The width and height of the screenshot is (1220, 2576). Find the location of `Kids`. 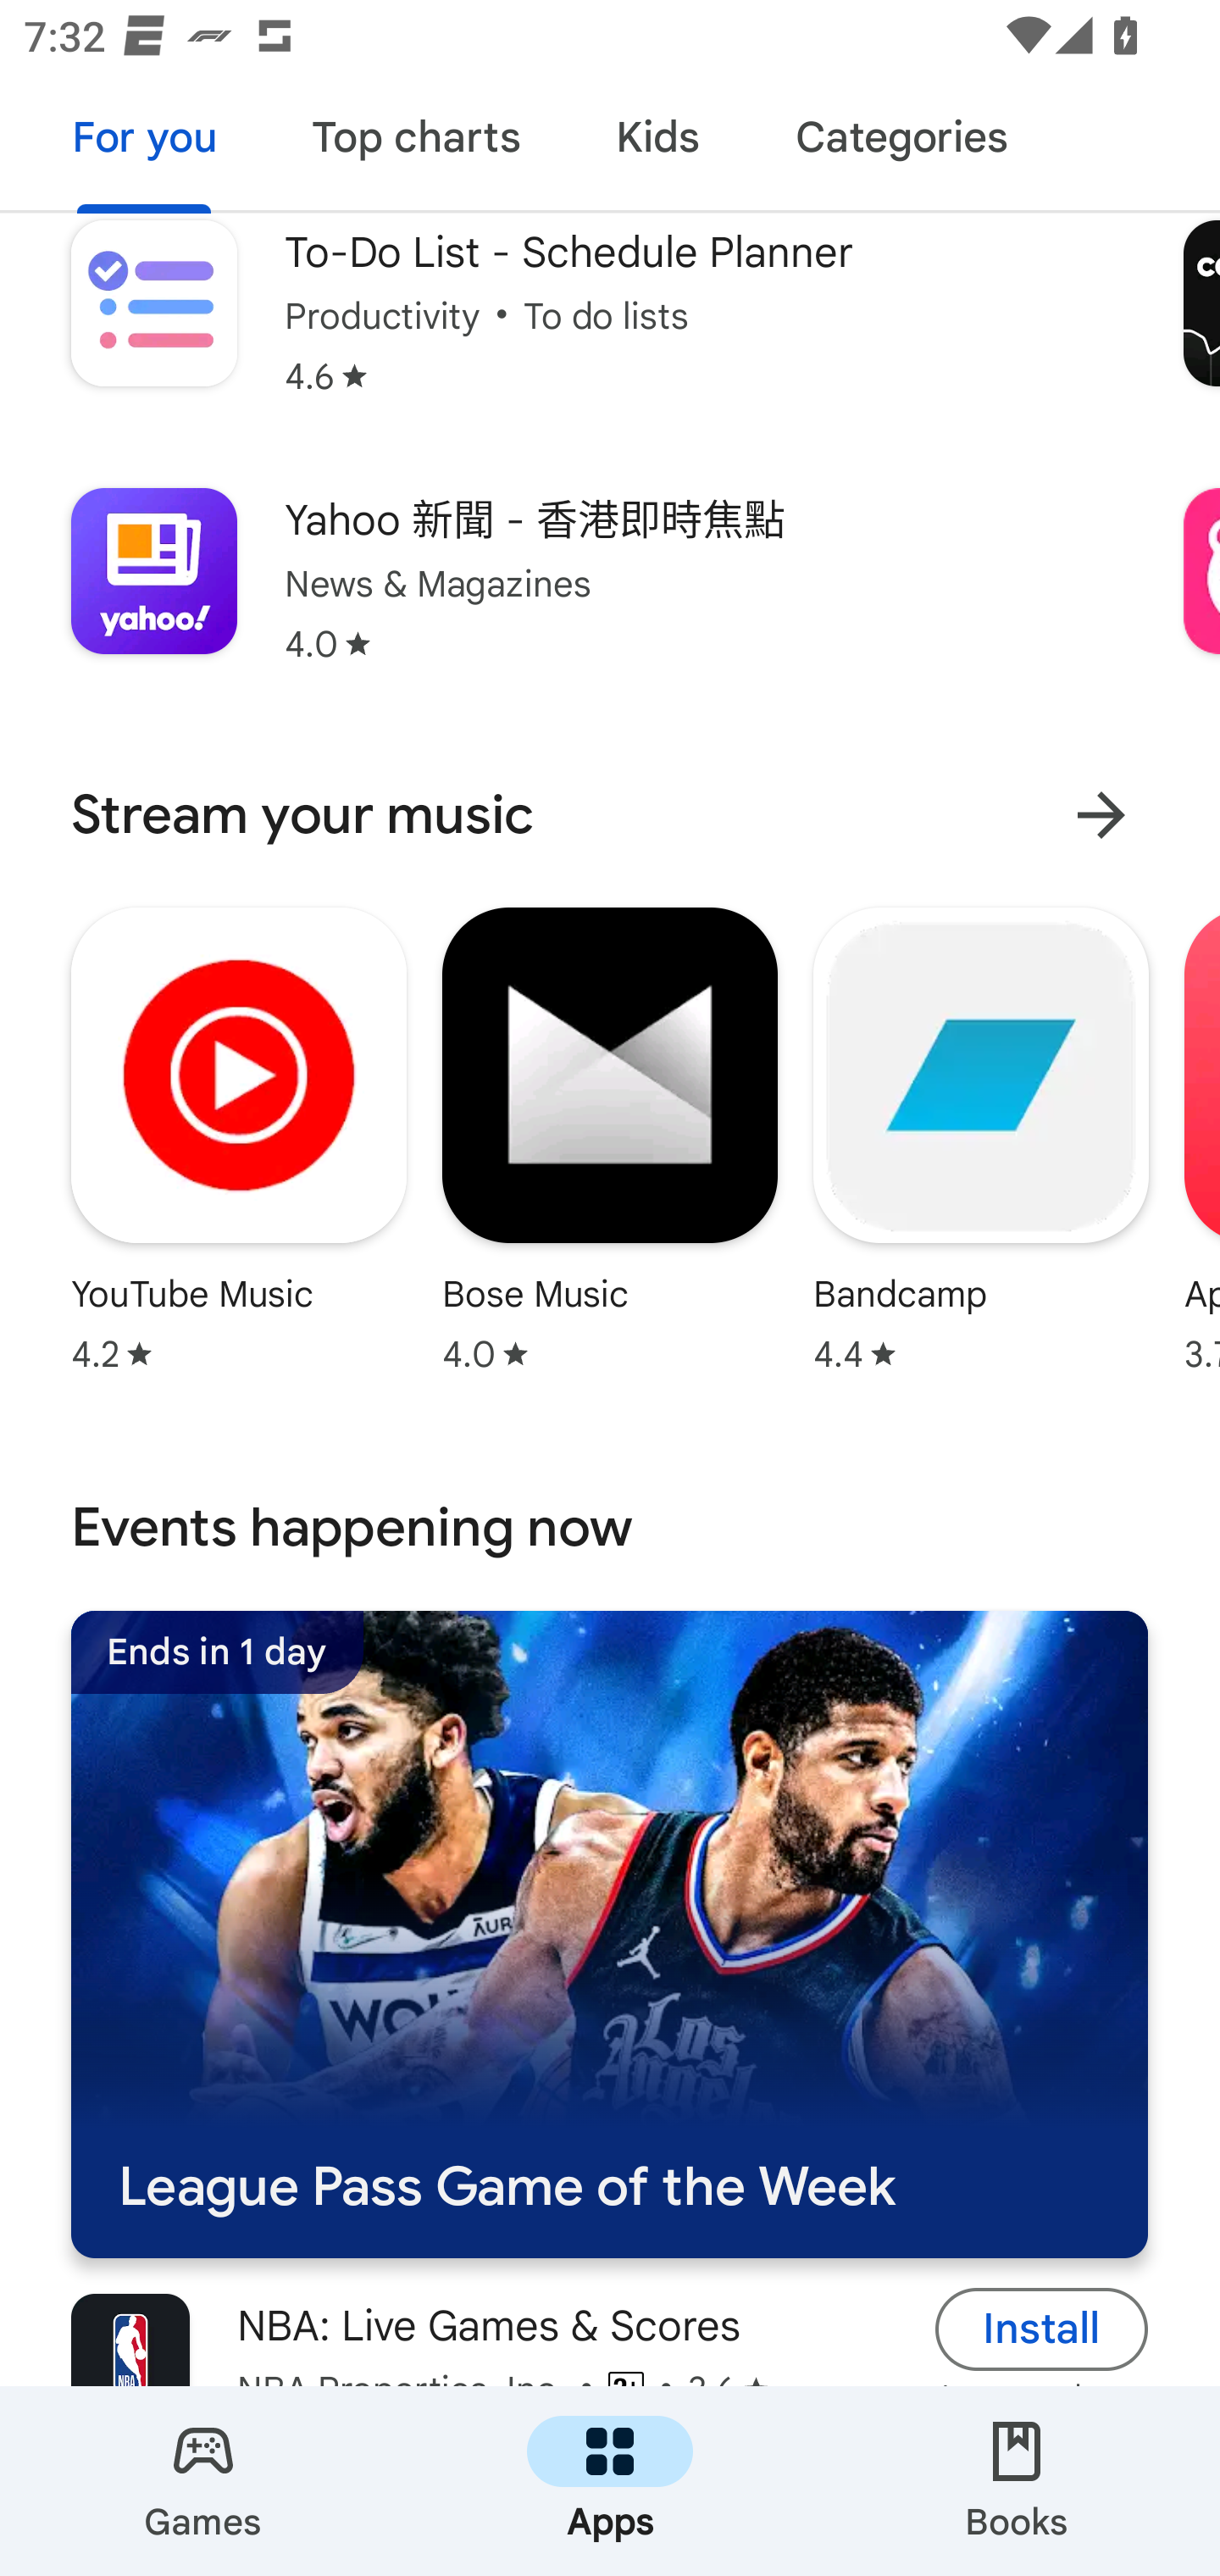

Kids is located at coordinates (657, 142).